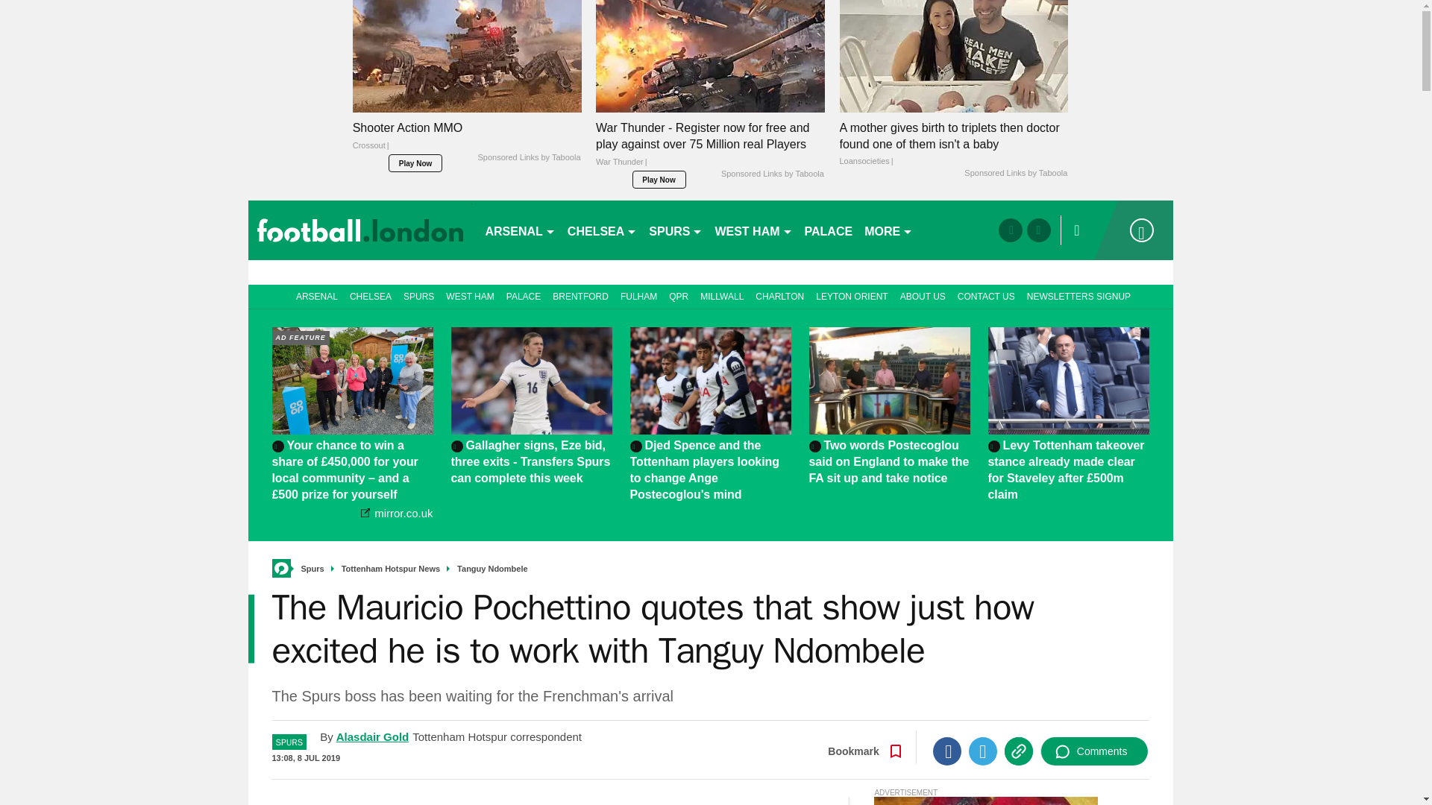 This screenshot has width=1432, height=805. What do you see at coordinates (1010, 230) in the screenshot?
I see `facebook` at bounding box center [1010, 230].